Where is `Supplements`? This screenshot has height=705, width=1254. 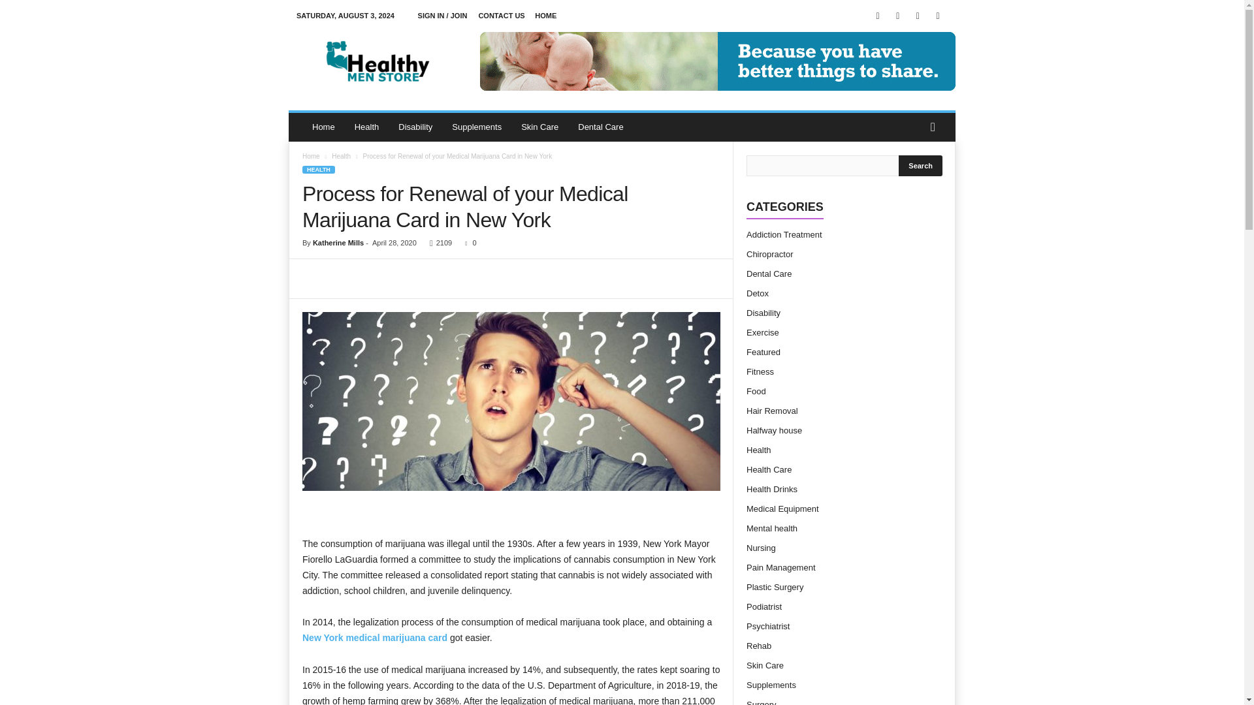 Supplements is located at coordinates (477, 127).